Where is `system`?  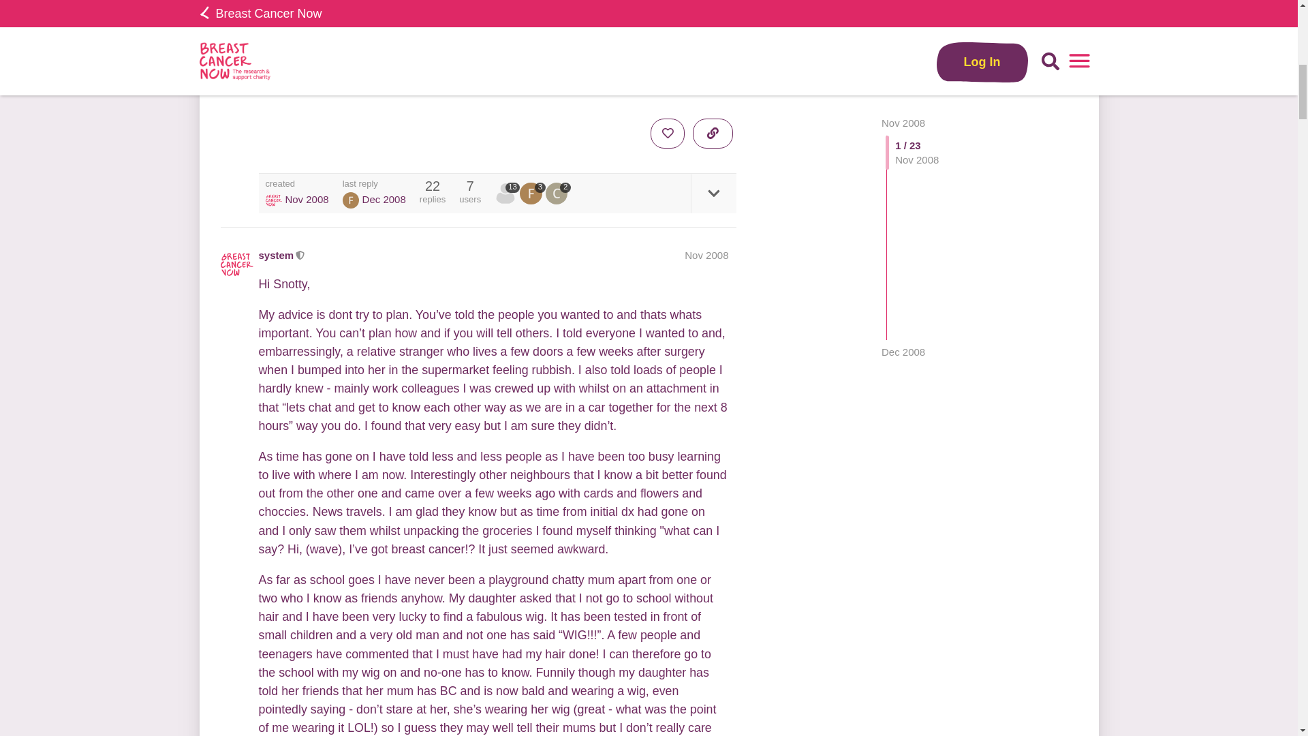 system is located at coordinates (507, 194).